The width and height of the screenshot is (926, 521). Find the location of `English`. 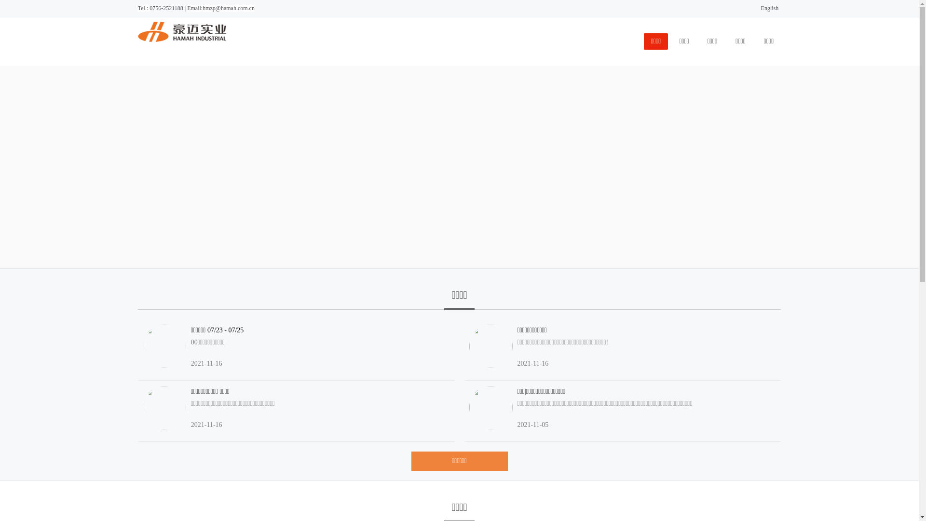

English is located at coordinates (771, 8).